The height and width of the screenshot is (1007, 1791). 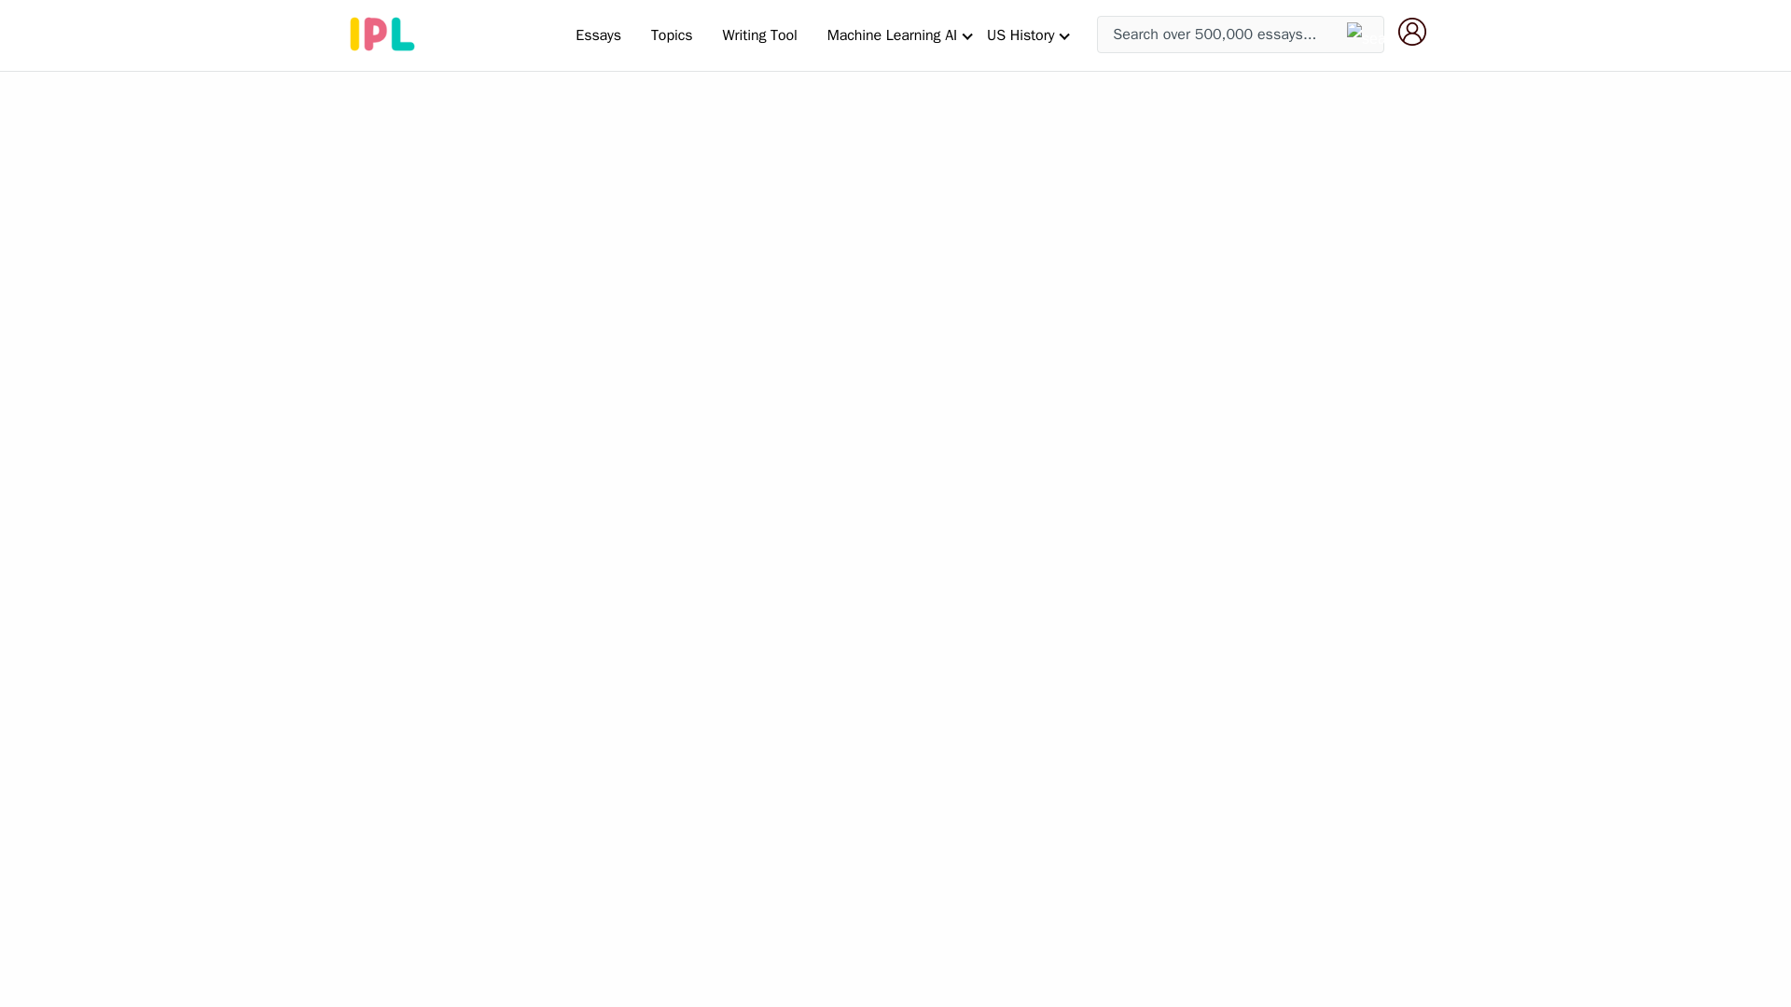 What do you see at coordinates (759, 34) in the screenshot?
I see `Writing Tool` at bounding box center [759, 34].